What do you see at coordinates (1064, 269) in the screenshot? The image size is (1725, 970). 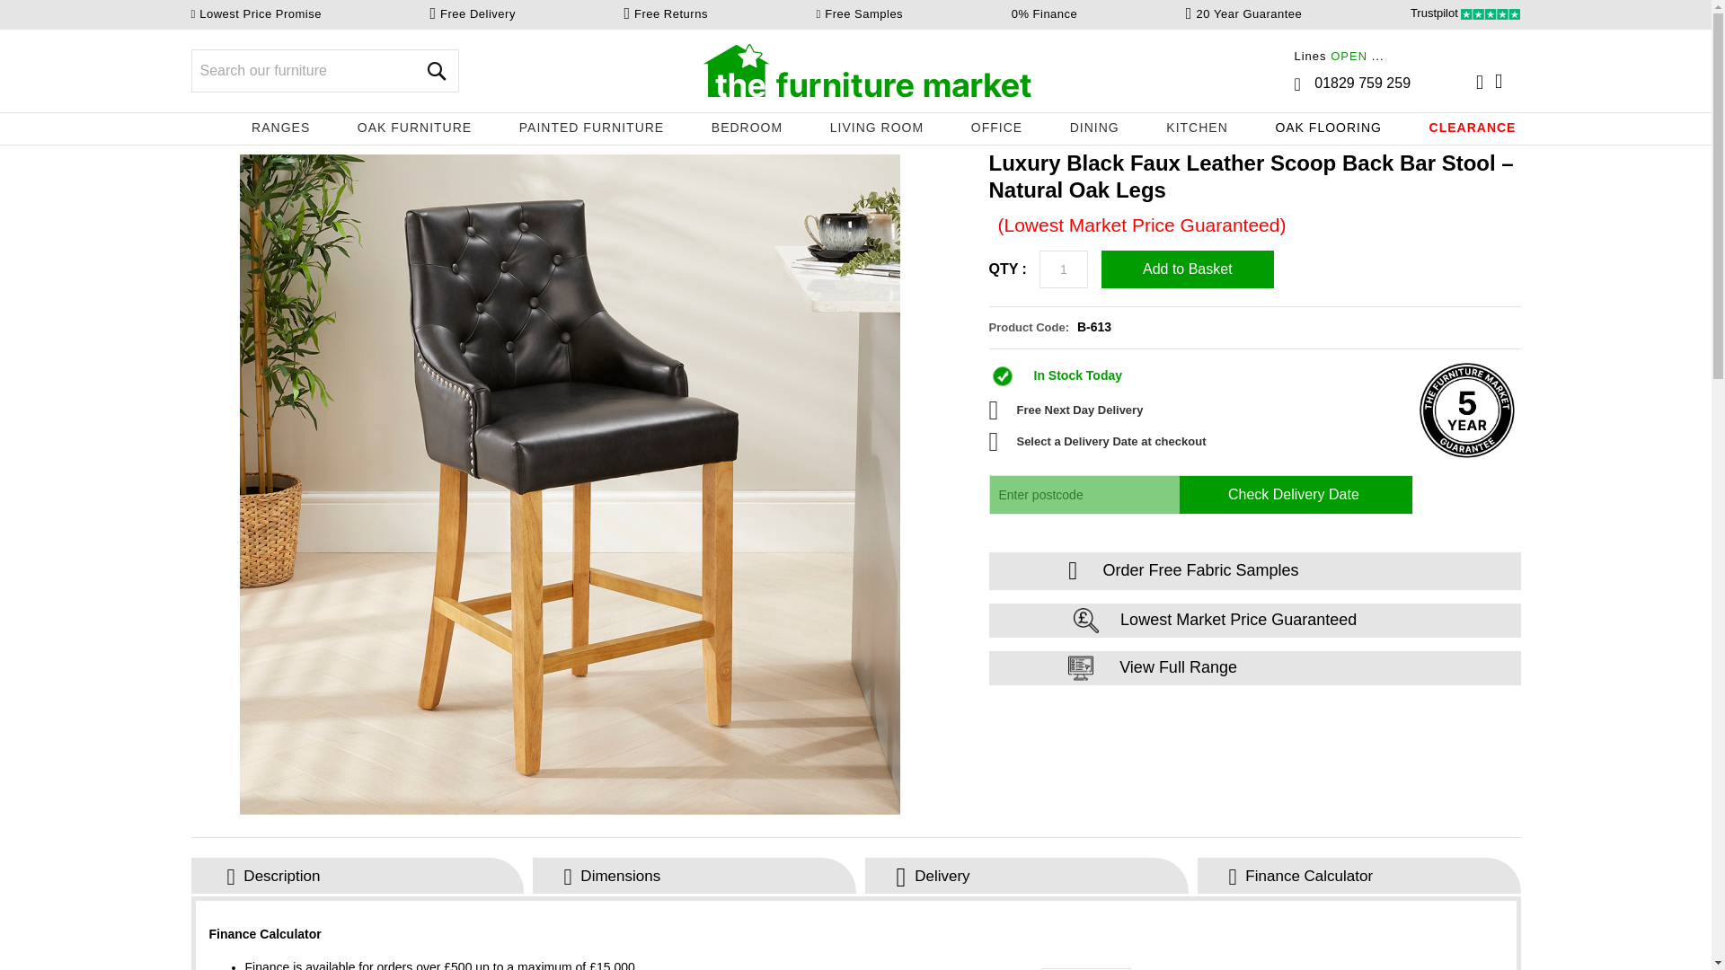 I see `1` at bounding box center [1064, 269].